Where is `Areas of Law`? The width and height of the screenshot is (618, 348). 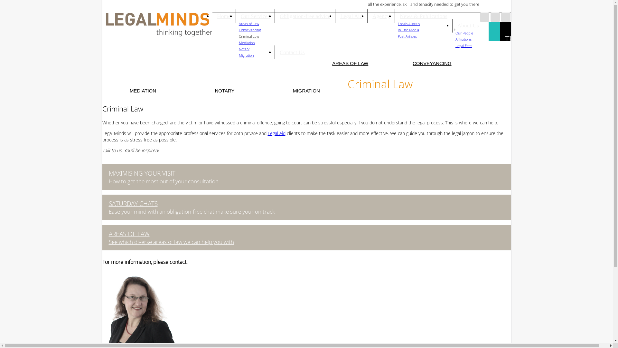
Areas of Law is located at coordinates (249, 24).